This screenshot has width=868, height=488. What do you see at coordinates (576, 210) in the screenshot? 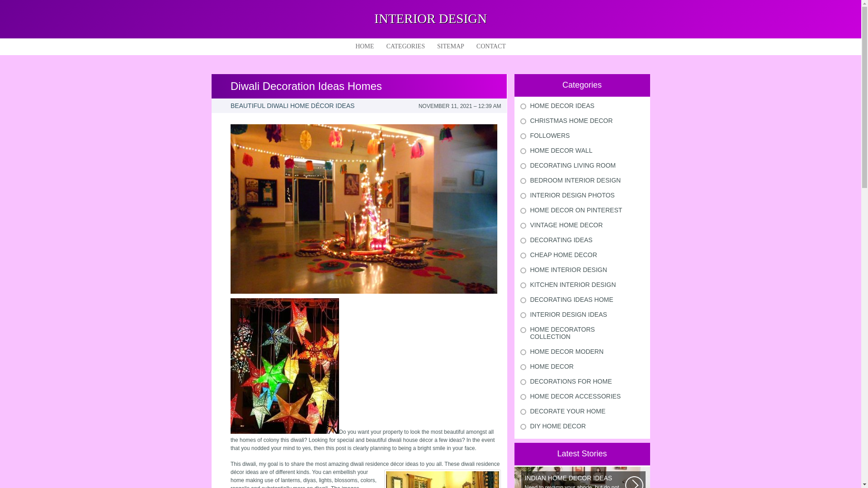
I see `View all posts filed under Home Decor On Pinterest` at bounding box center [576, 210].